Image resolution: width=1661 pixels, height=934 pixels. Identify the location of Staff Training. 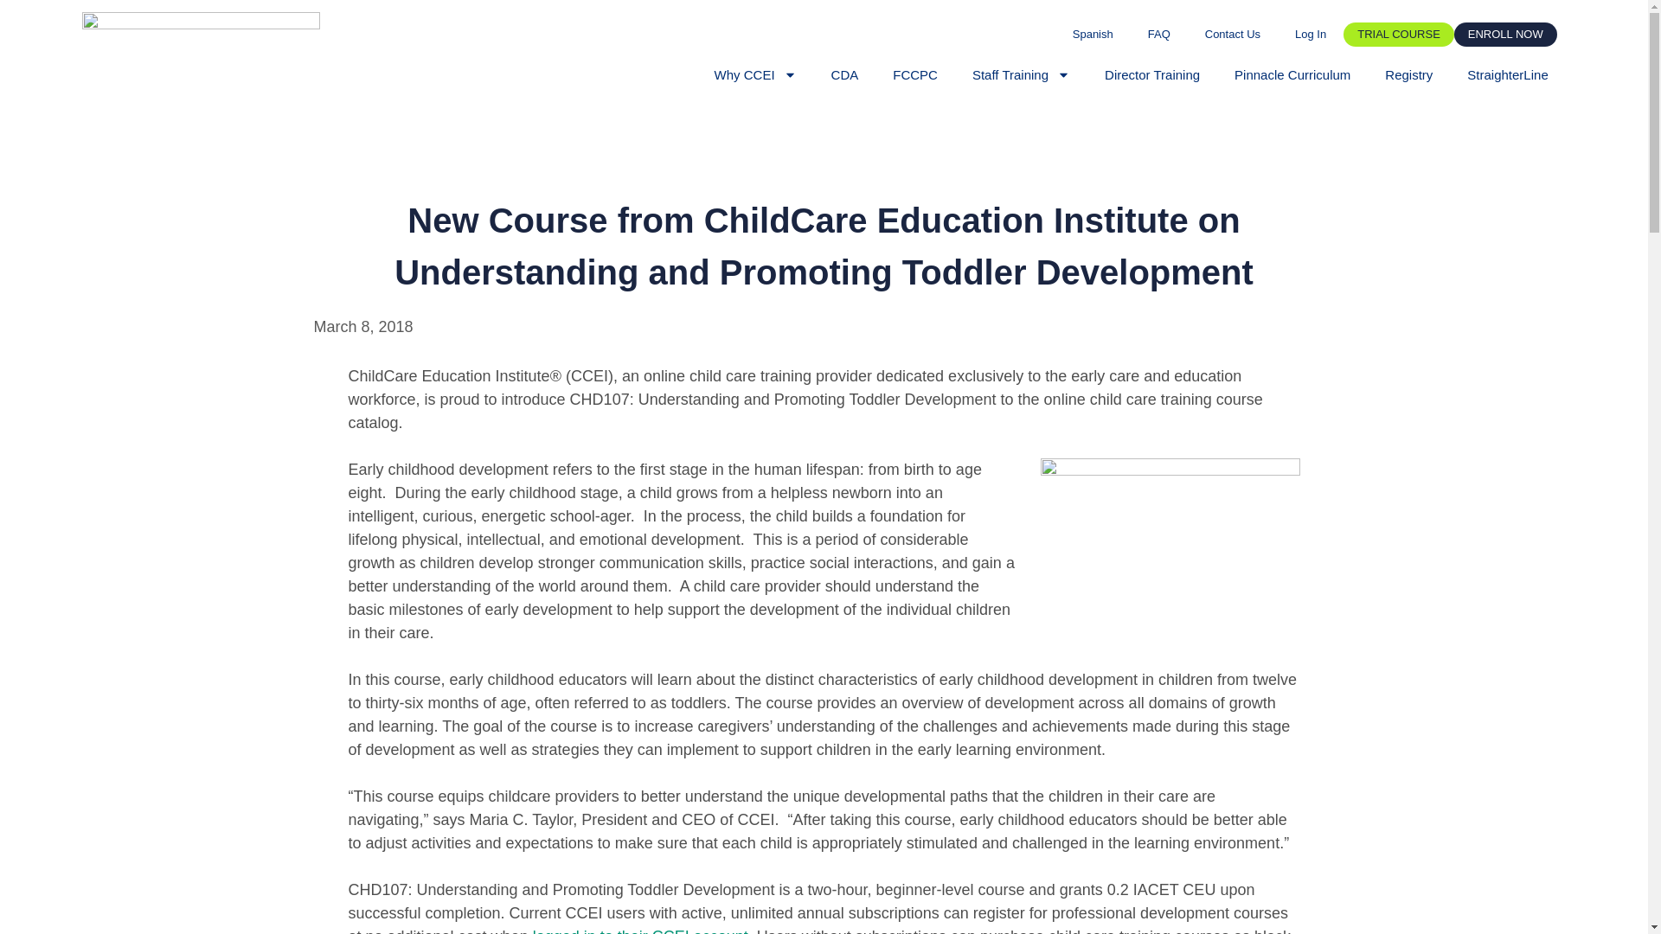
(1021, 74).